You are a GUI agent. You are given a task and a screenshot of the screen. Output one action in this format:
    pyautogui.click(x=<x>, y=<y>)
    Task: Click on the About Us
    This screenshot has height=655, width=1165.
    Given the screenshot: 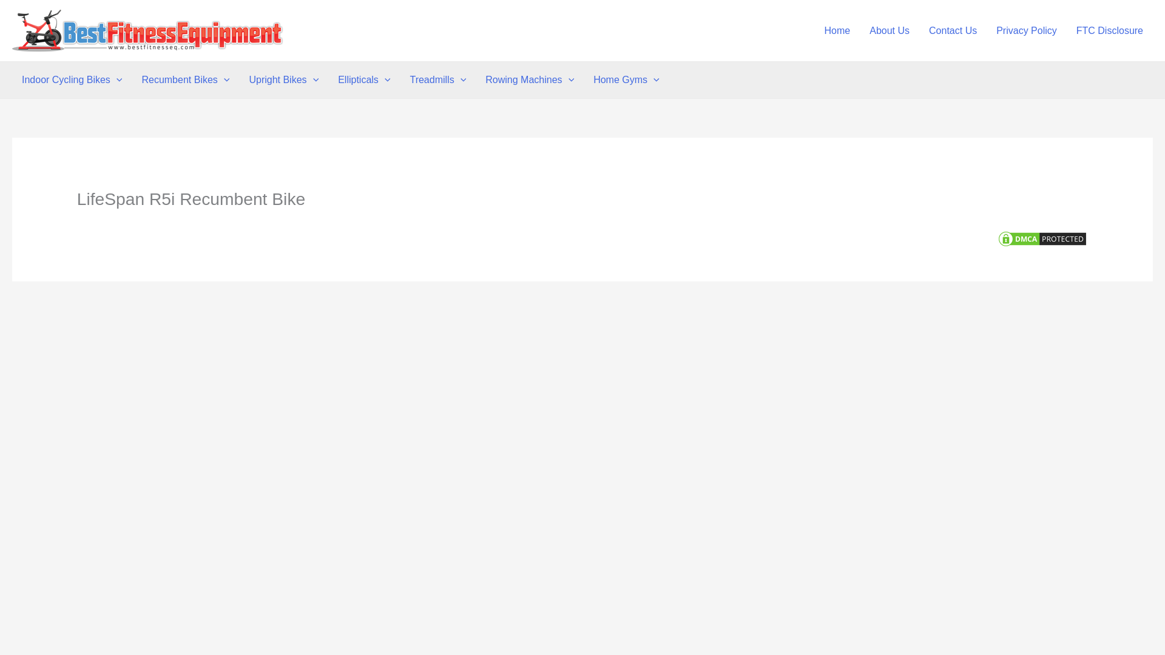 What is the action you would take?
    pyautogui.click(x=889, y=30)
    